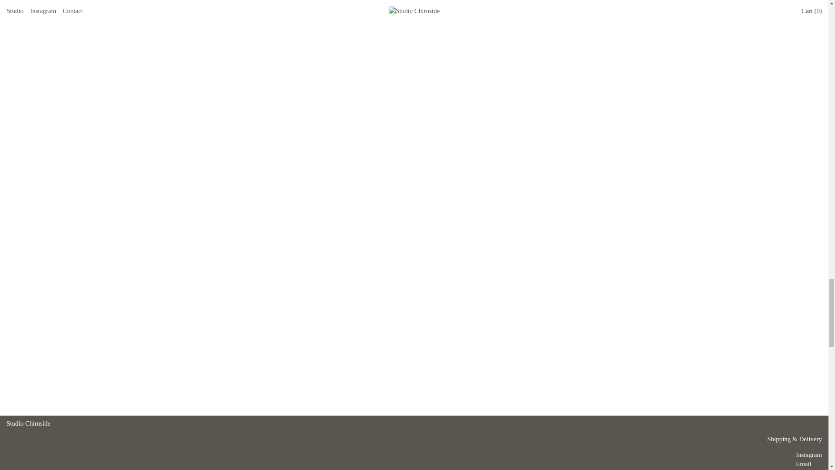  Describe the element at coordinates (808, 455) in the screenshot. I see `Instagram` at that location.